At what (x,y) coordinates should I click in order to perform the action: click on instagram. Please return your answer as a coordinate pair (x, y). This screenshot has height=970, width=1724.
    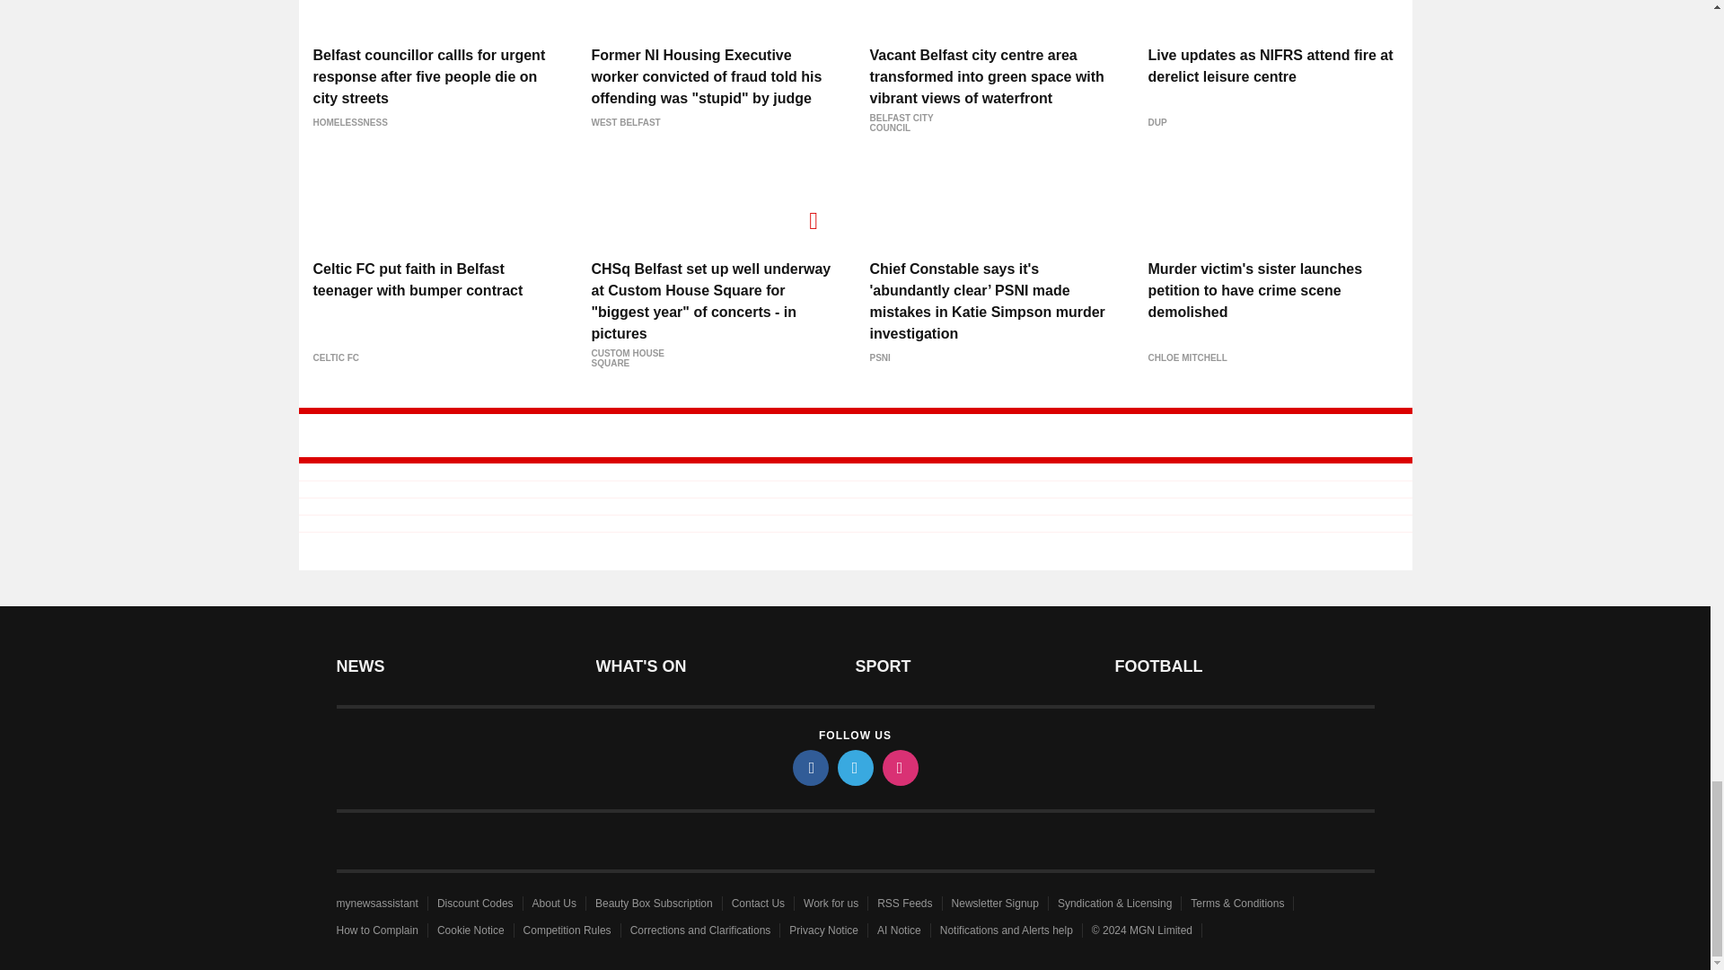
    Looking at the image, I should click on (899, 767).